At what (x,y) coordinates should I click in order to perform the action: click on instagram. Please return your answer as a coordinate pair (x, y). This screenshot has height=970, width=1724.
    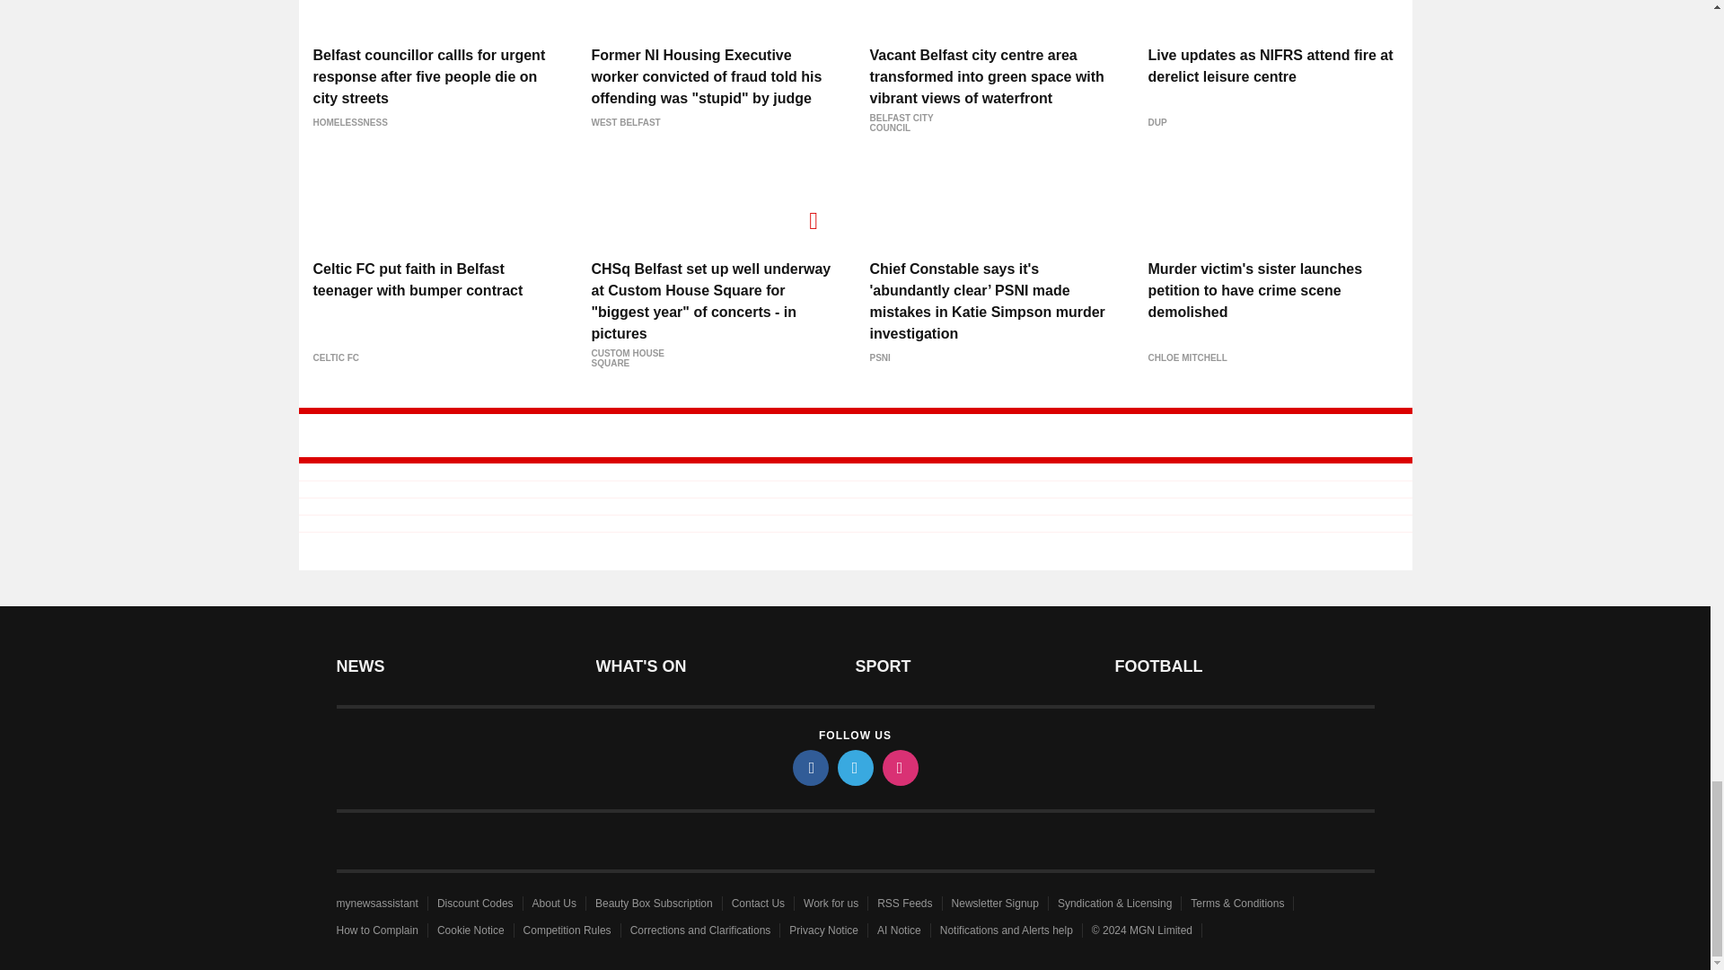
    Looking at the image, I should click on (899, 767).